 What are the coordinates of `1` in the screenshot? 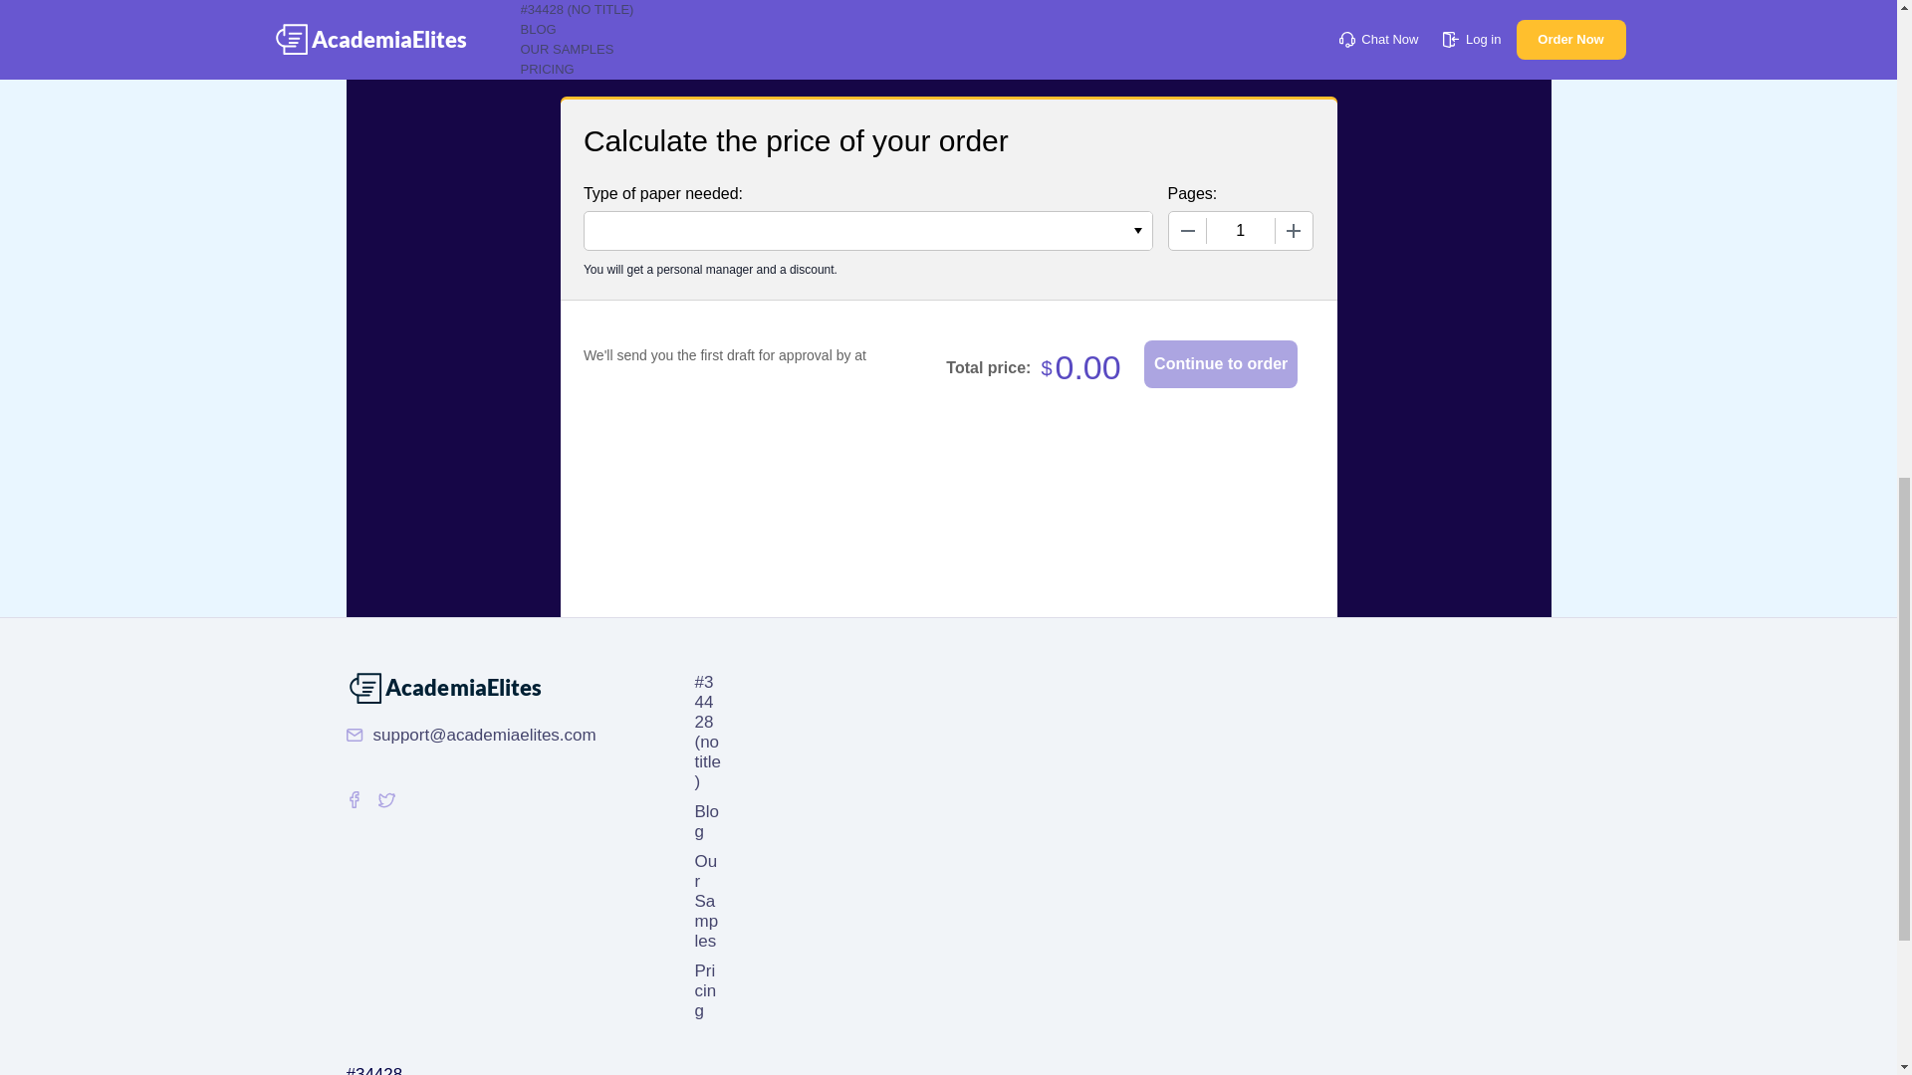 It's located at (1241, 230).